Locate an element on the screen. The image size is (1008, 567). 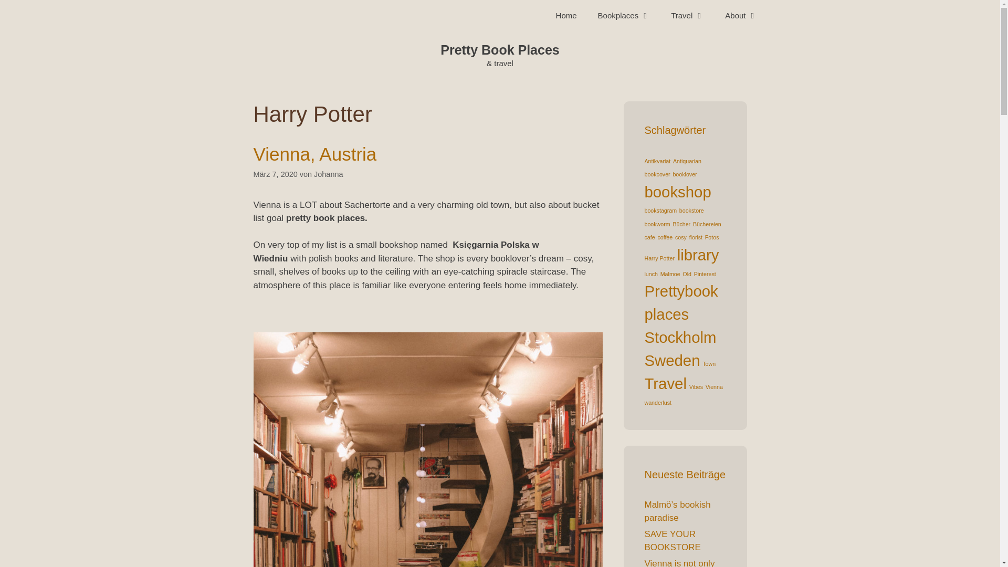
About is located at coordinates (741, 16).